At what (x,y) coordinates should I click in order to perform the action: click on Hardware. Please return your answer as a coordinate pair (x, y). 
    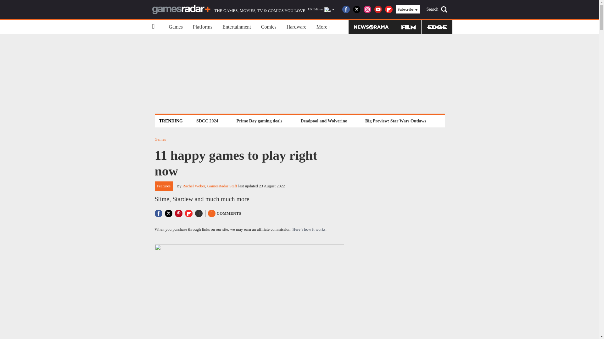
    Looking at the image, I should click on (296, 27).